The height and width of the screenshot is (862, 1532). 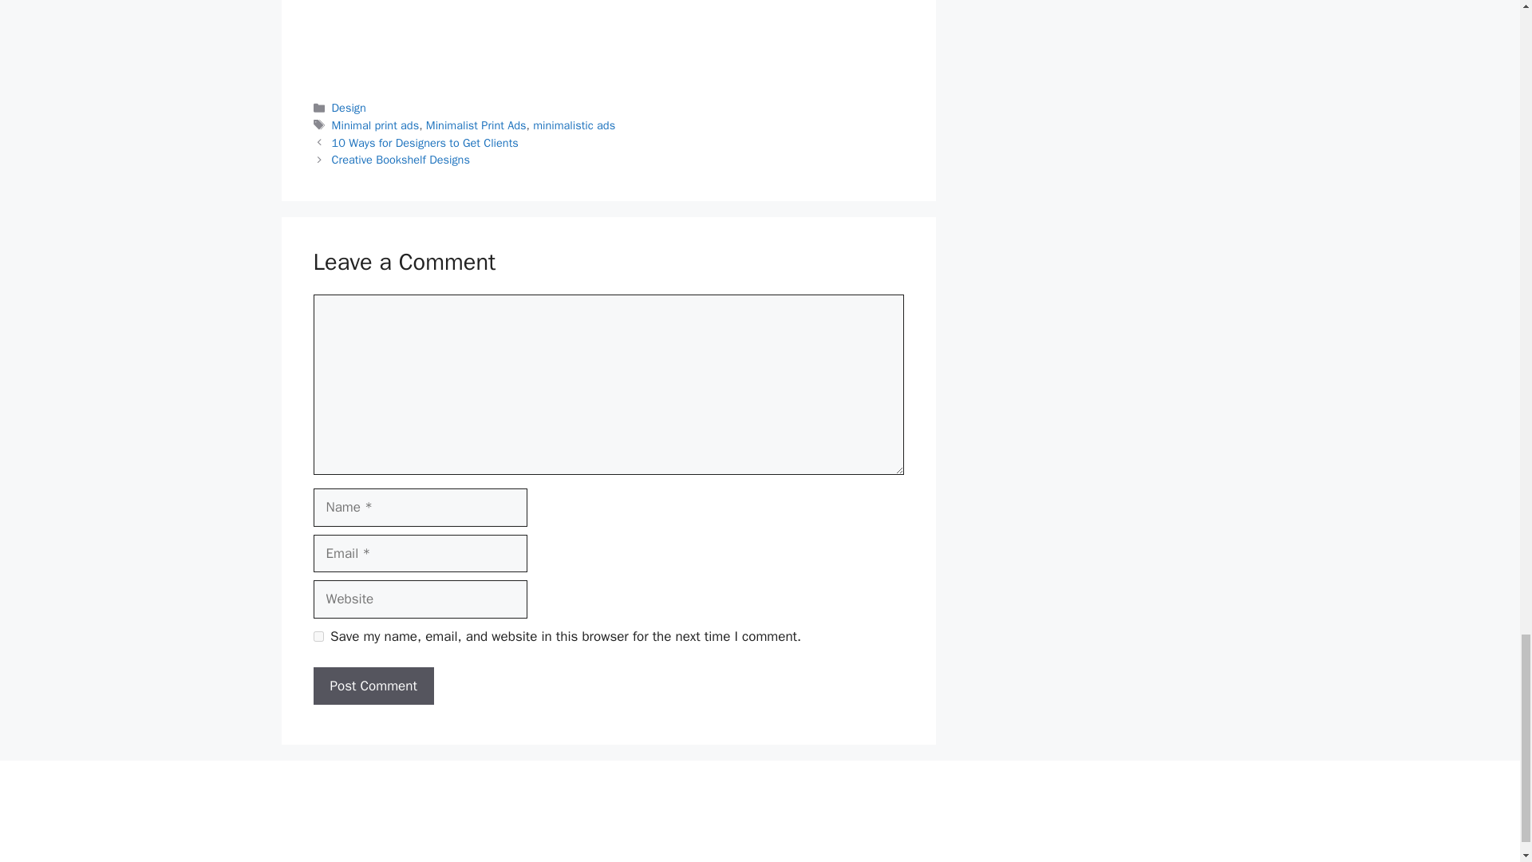 What do you see at coordinates (349, 107) in the screenshot?
I see `Design` at bounding box center [349, 107].